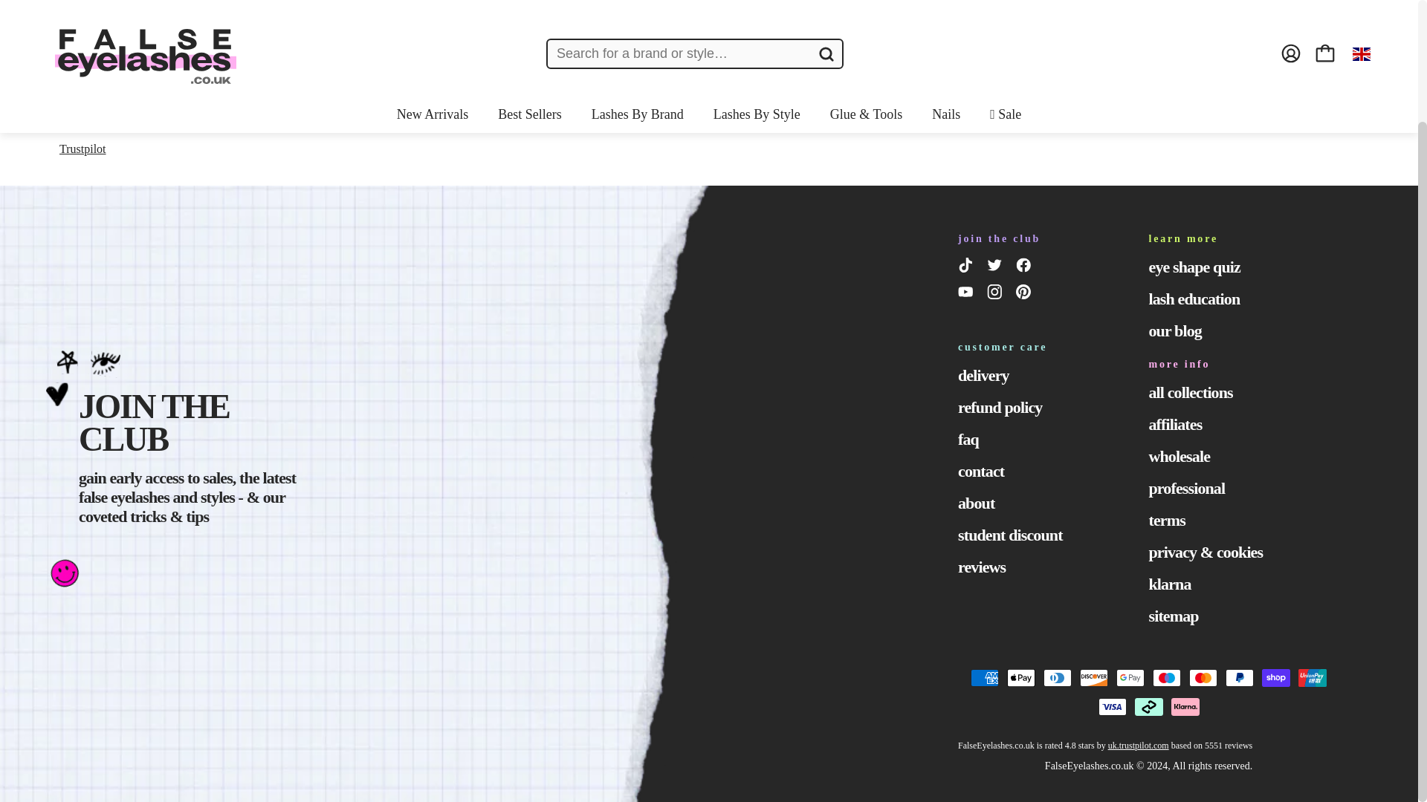  I want to click on New Arrivals, so click(432, 3).